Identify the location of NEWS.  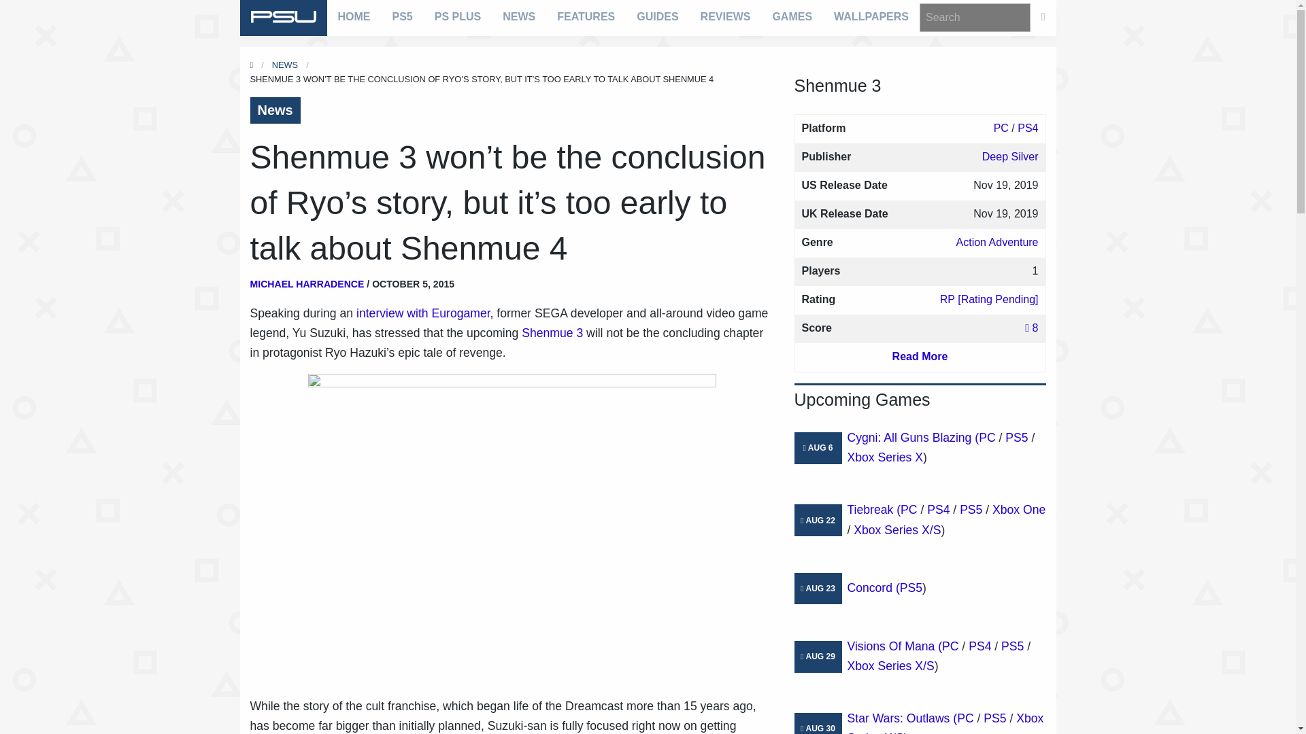
(284, 64).